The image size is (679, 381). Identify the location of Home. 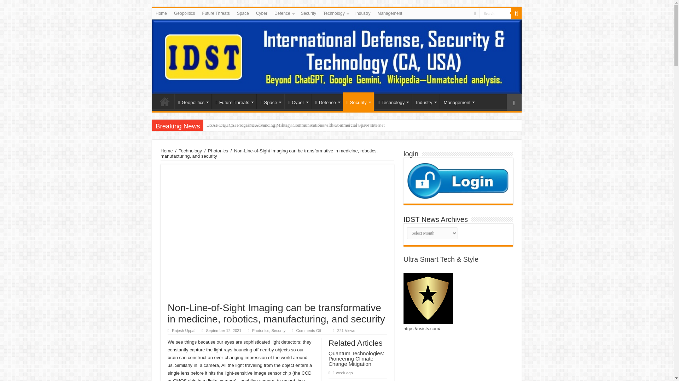
(161, 13).